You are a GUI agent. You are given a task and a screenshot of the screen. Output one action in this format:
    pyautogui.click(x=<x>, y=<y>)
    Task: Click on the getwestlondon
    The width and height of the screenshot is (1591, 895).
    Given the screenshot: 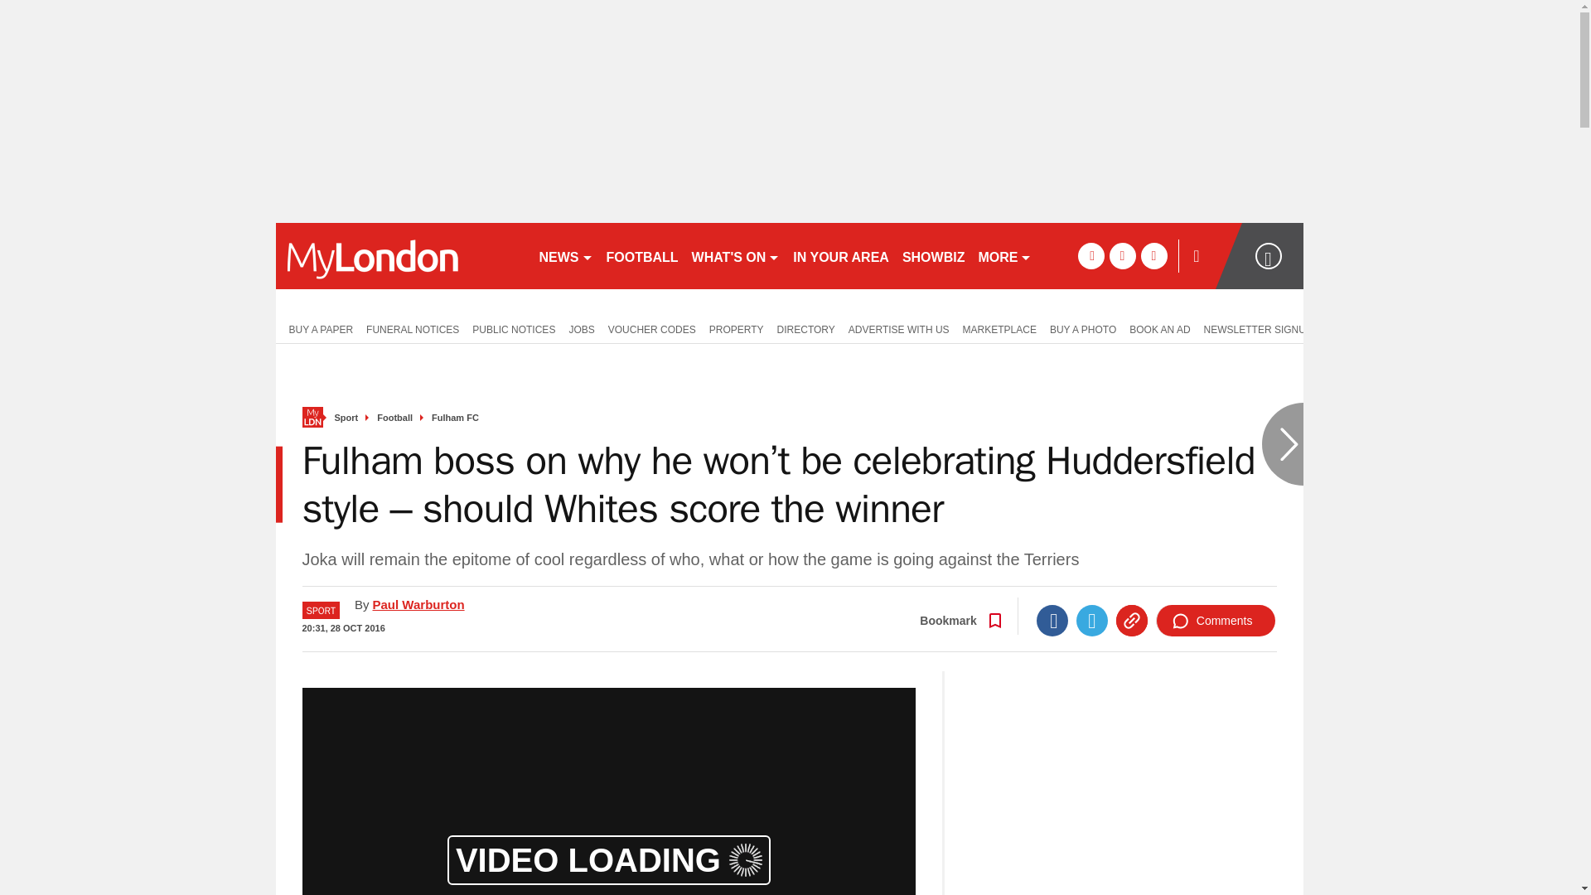 What is the action you would take?
    pyautogui.click(x=399, y=255)
    